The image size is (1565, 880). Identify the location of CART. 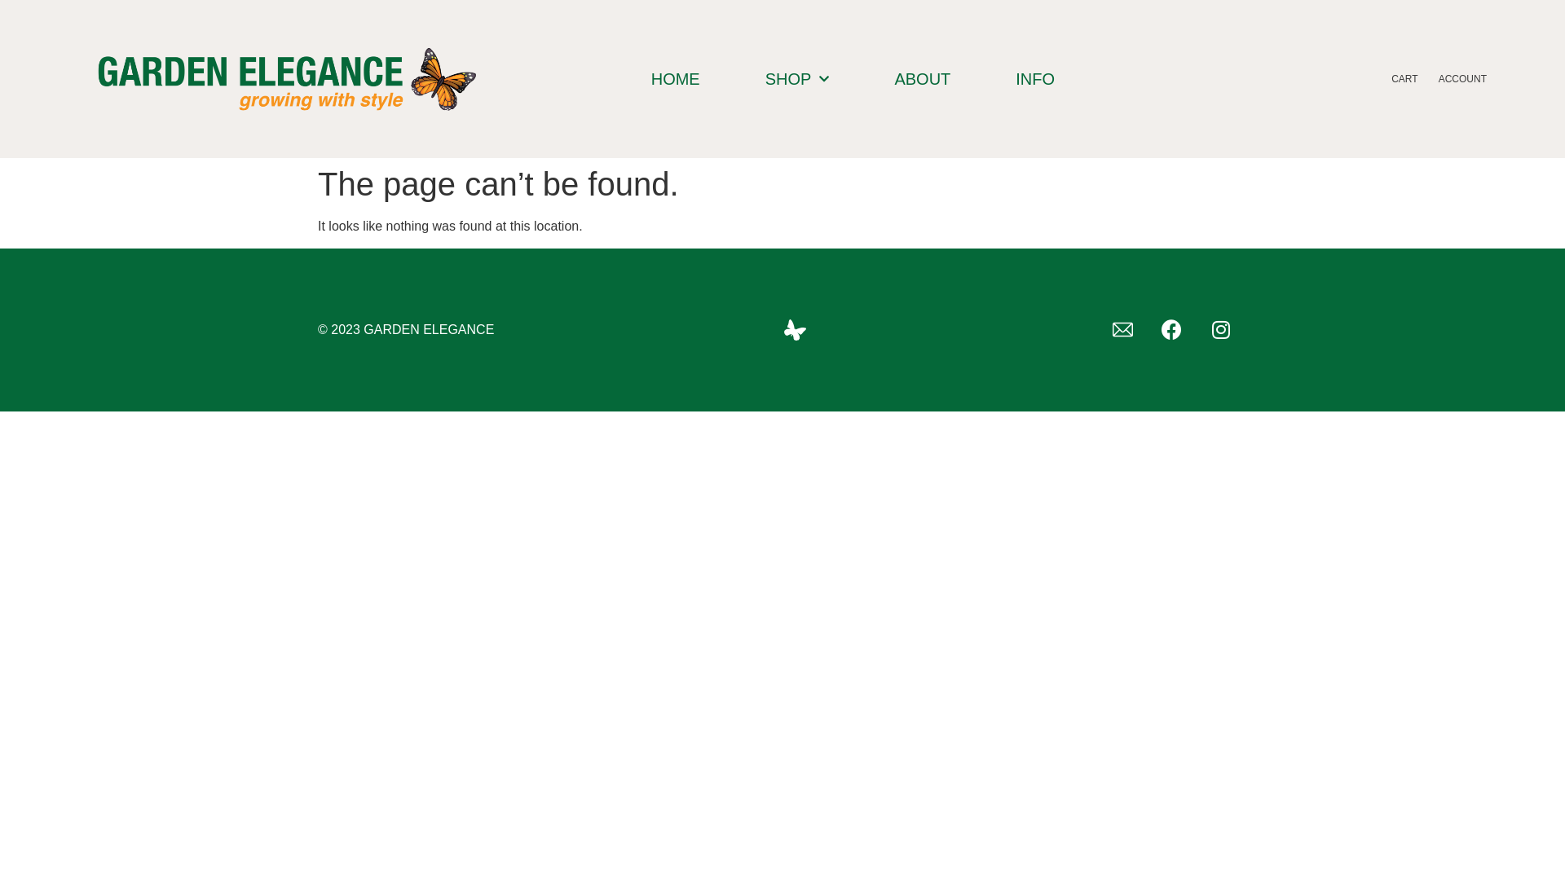
(1404, 79).